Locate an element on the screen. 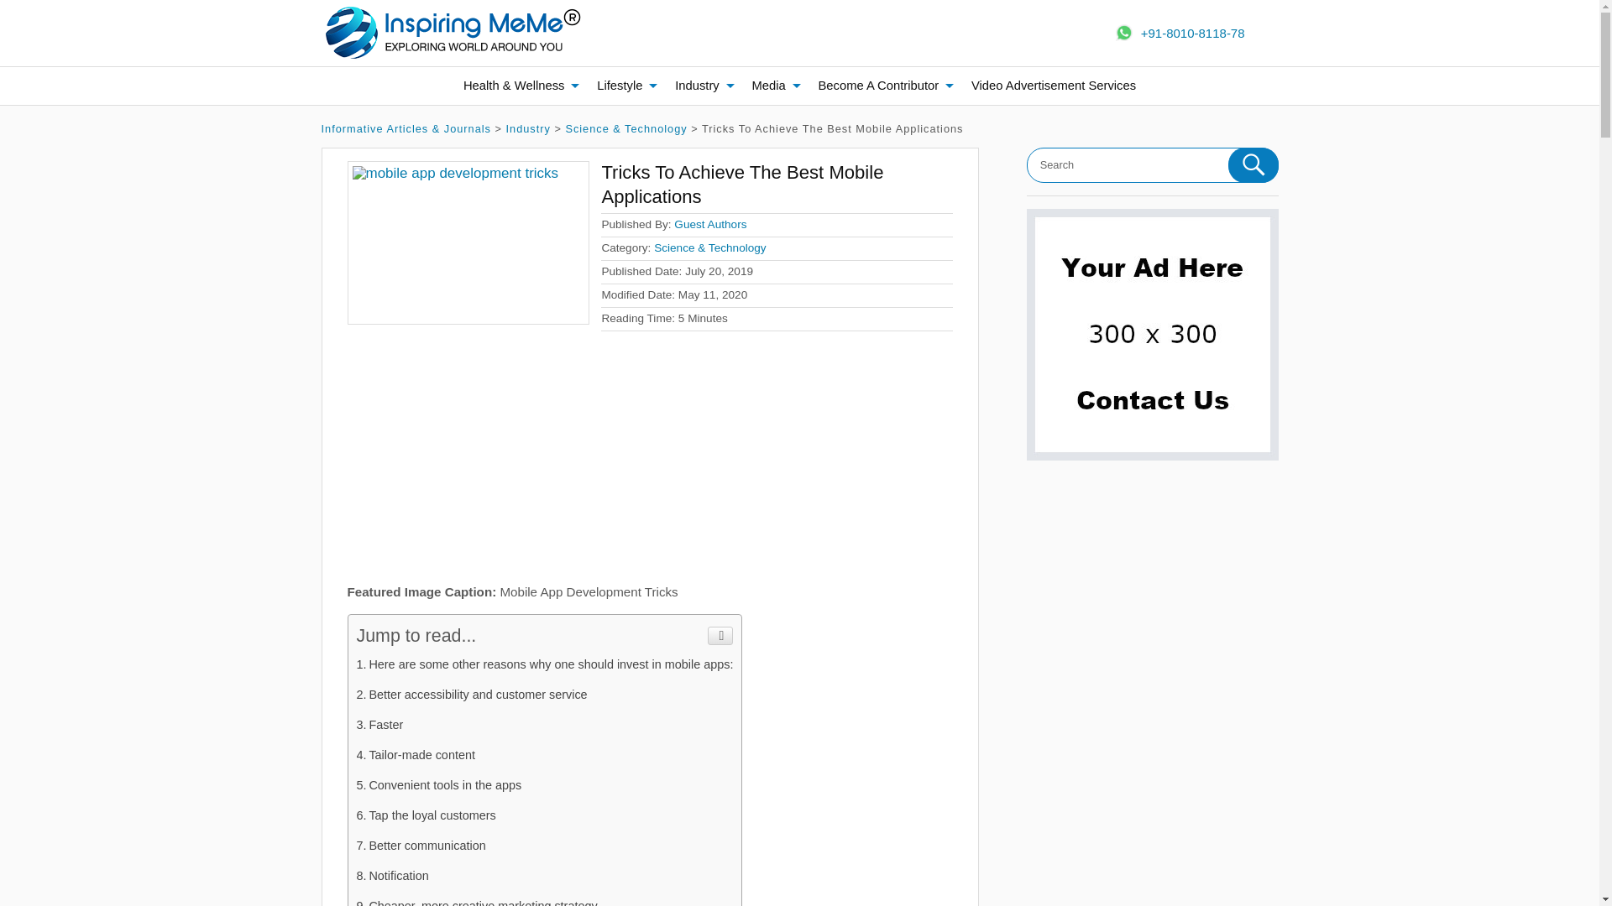 Image resolution: width=1612 pixels, height=906 pixels. Convenient tools in the apps is located at coordinates (438, 784).